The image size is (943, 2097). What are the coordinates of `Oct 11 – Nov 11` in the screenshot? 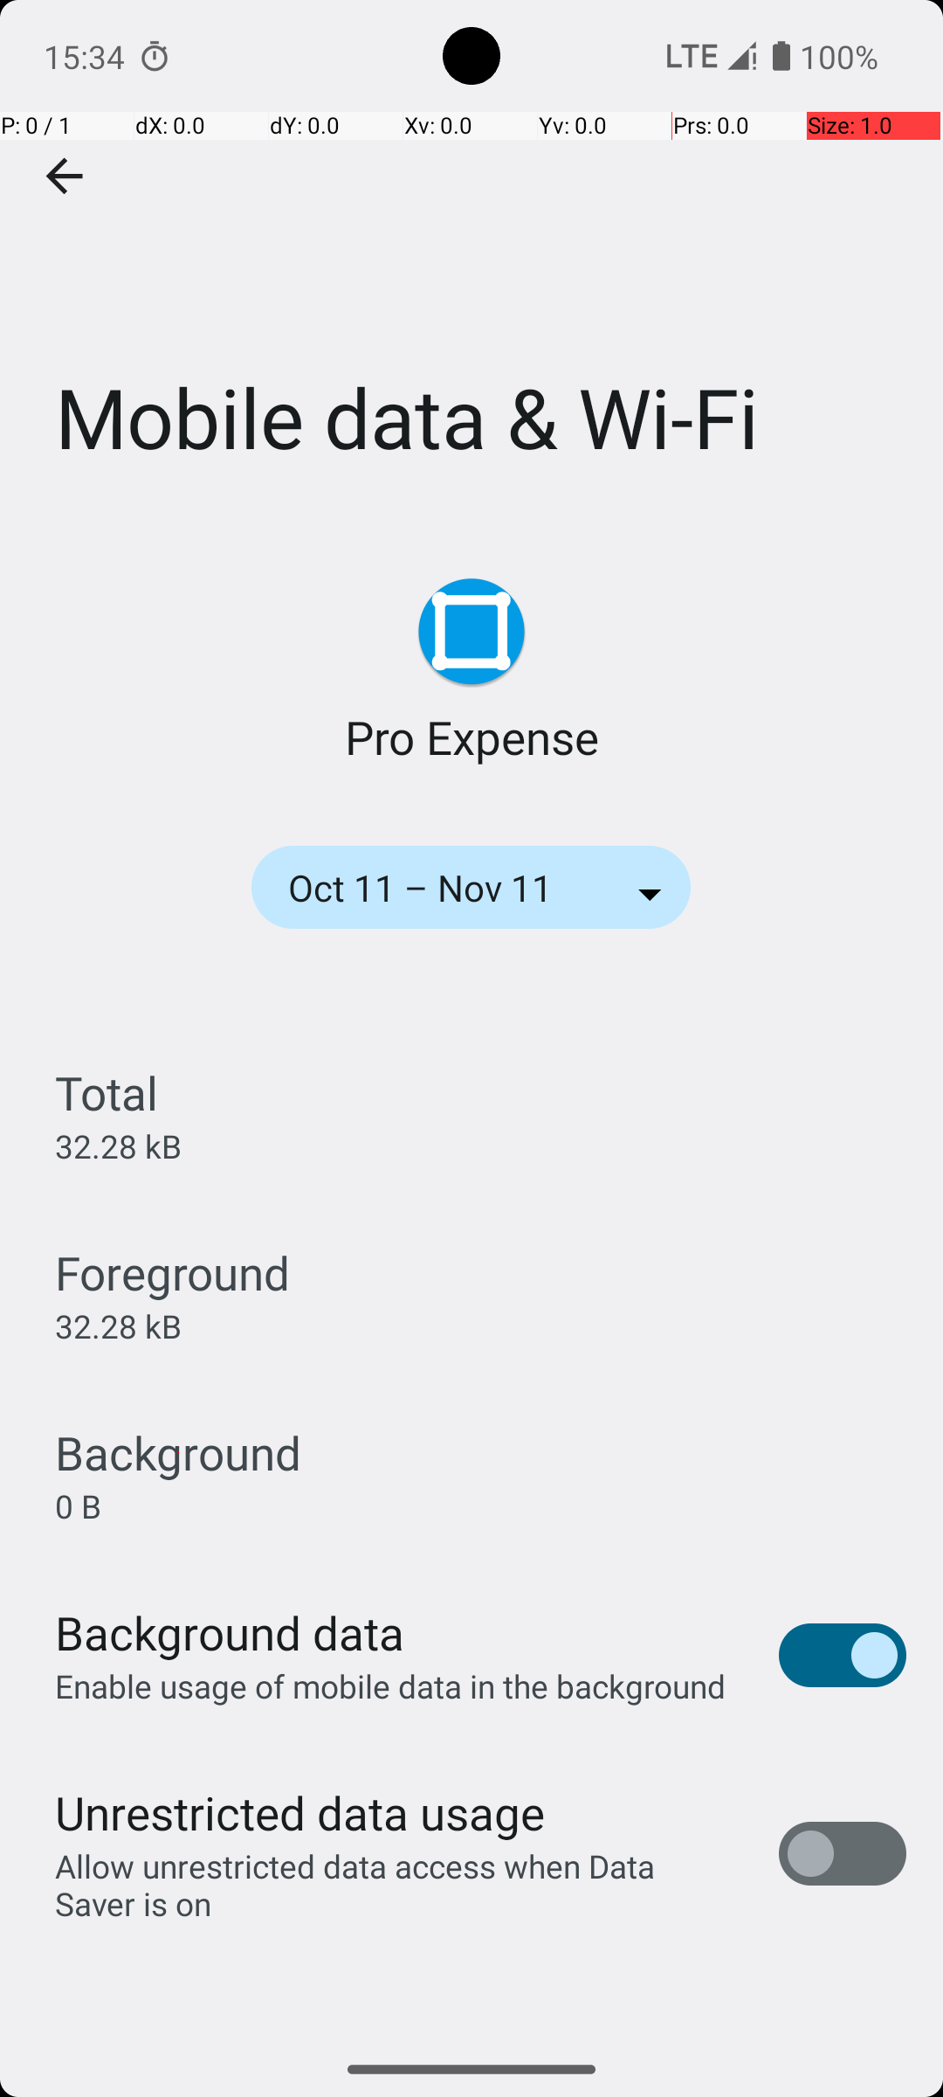 It's located at (444, 888).